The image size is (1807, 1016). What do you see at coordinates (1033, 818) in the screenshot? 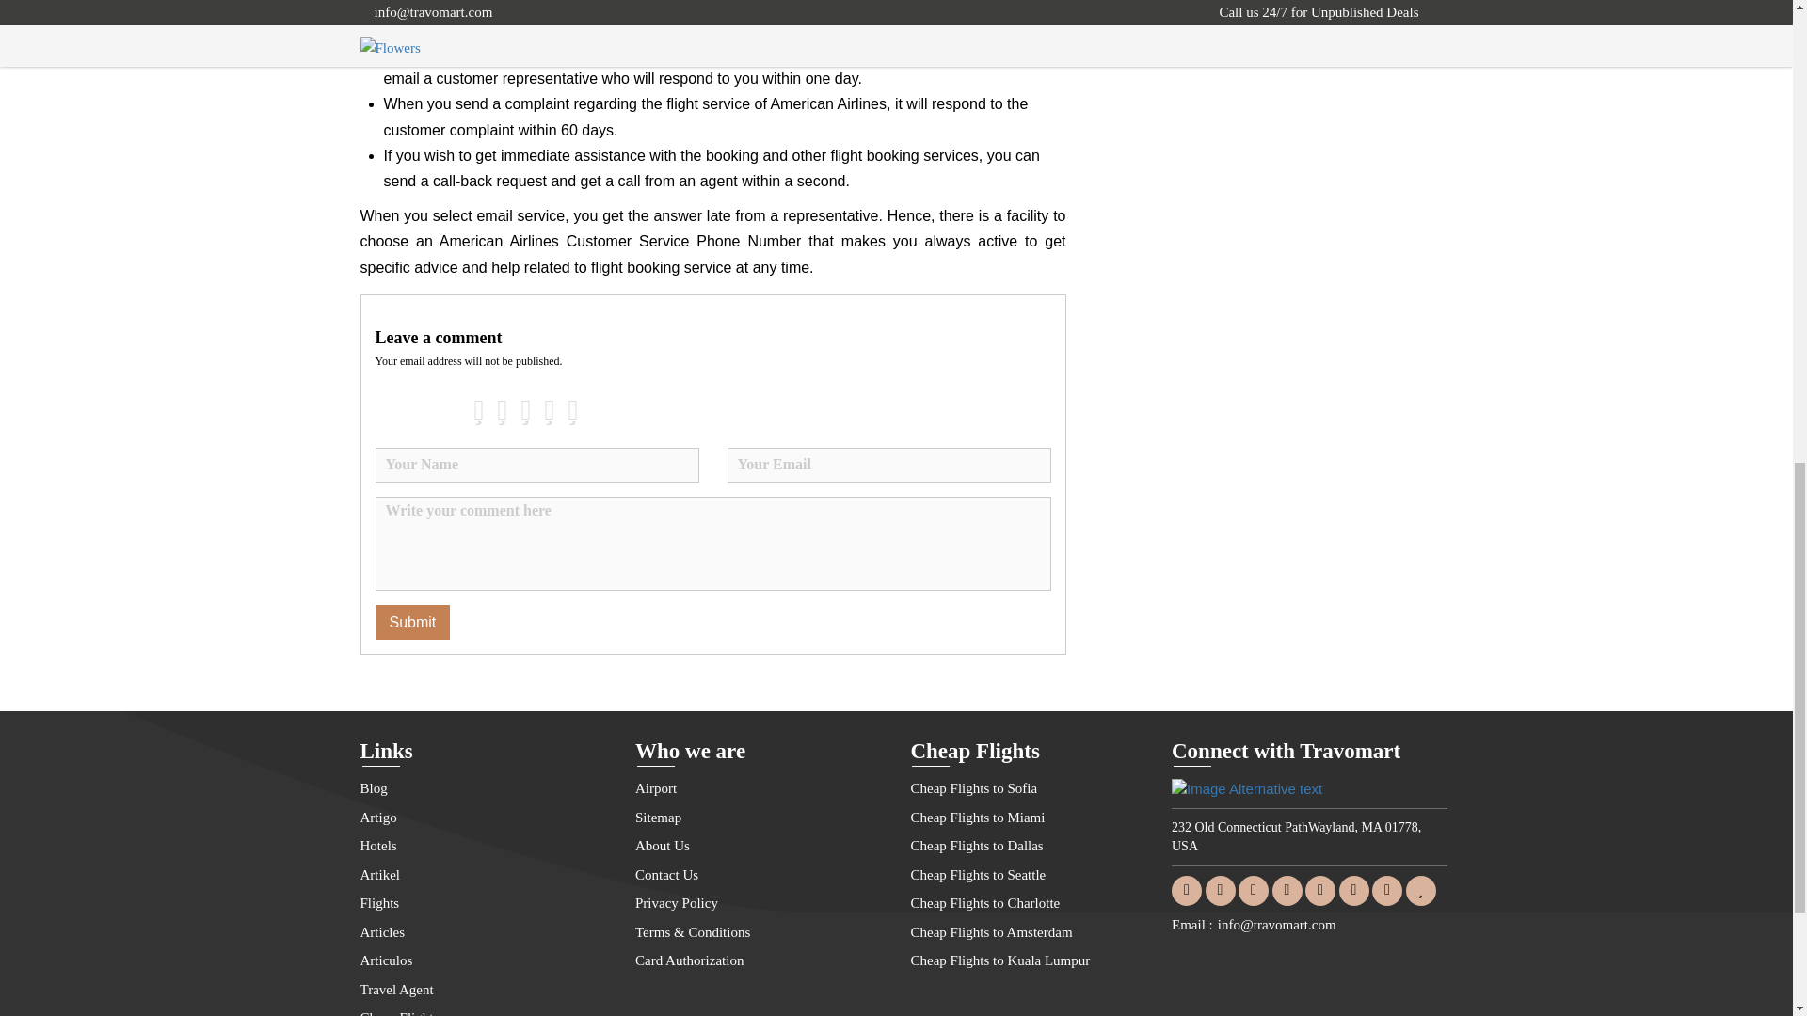
I see `Cheap Flights to Miami` at bounding box center [1033, 818].